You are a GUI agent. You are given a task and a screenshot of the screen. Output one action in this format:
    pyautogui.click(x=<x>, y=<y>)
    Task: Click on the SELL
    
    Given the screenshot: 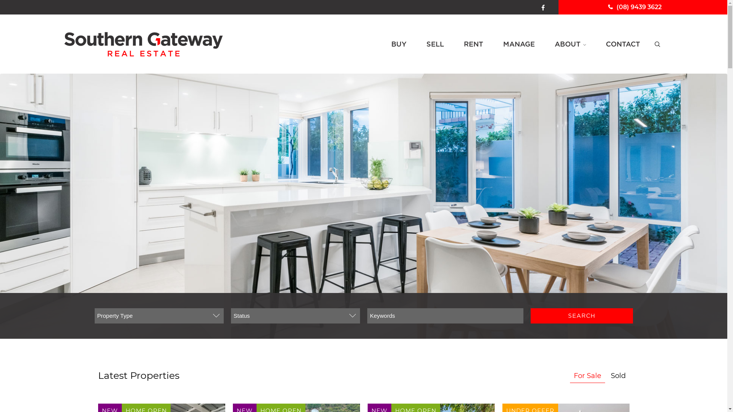 What is the action you would take?
    pyautogui.click(x=435, y=44)
    